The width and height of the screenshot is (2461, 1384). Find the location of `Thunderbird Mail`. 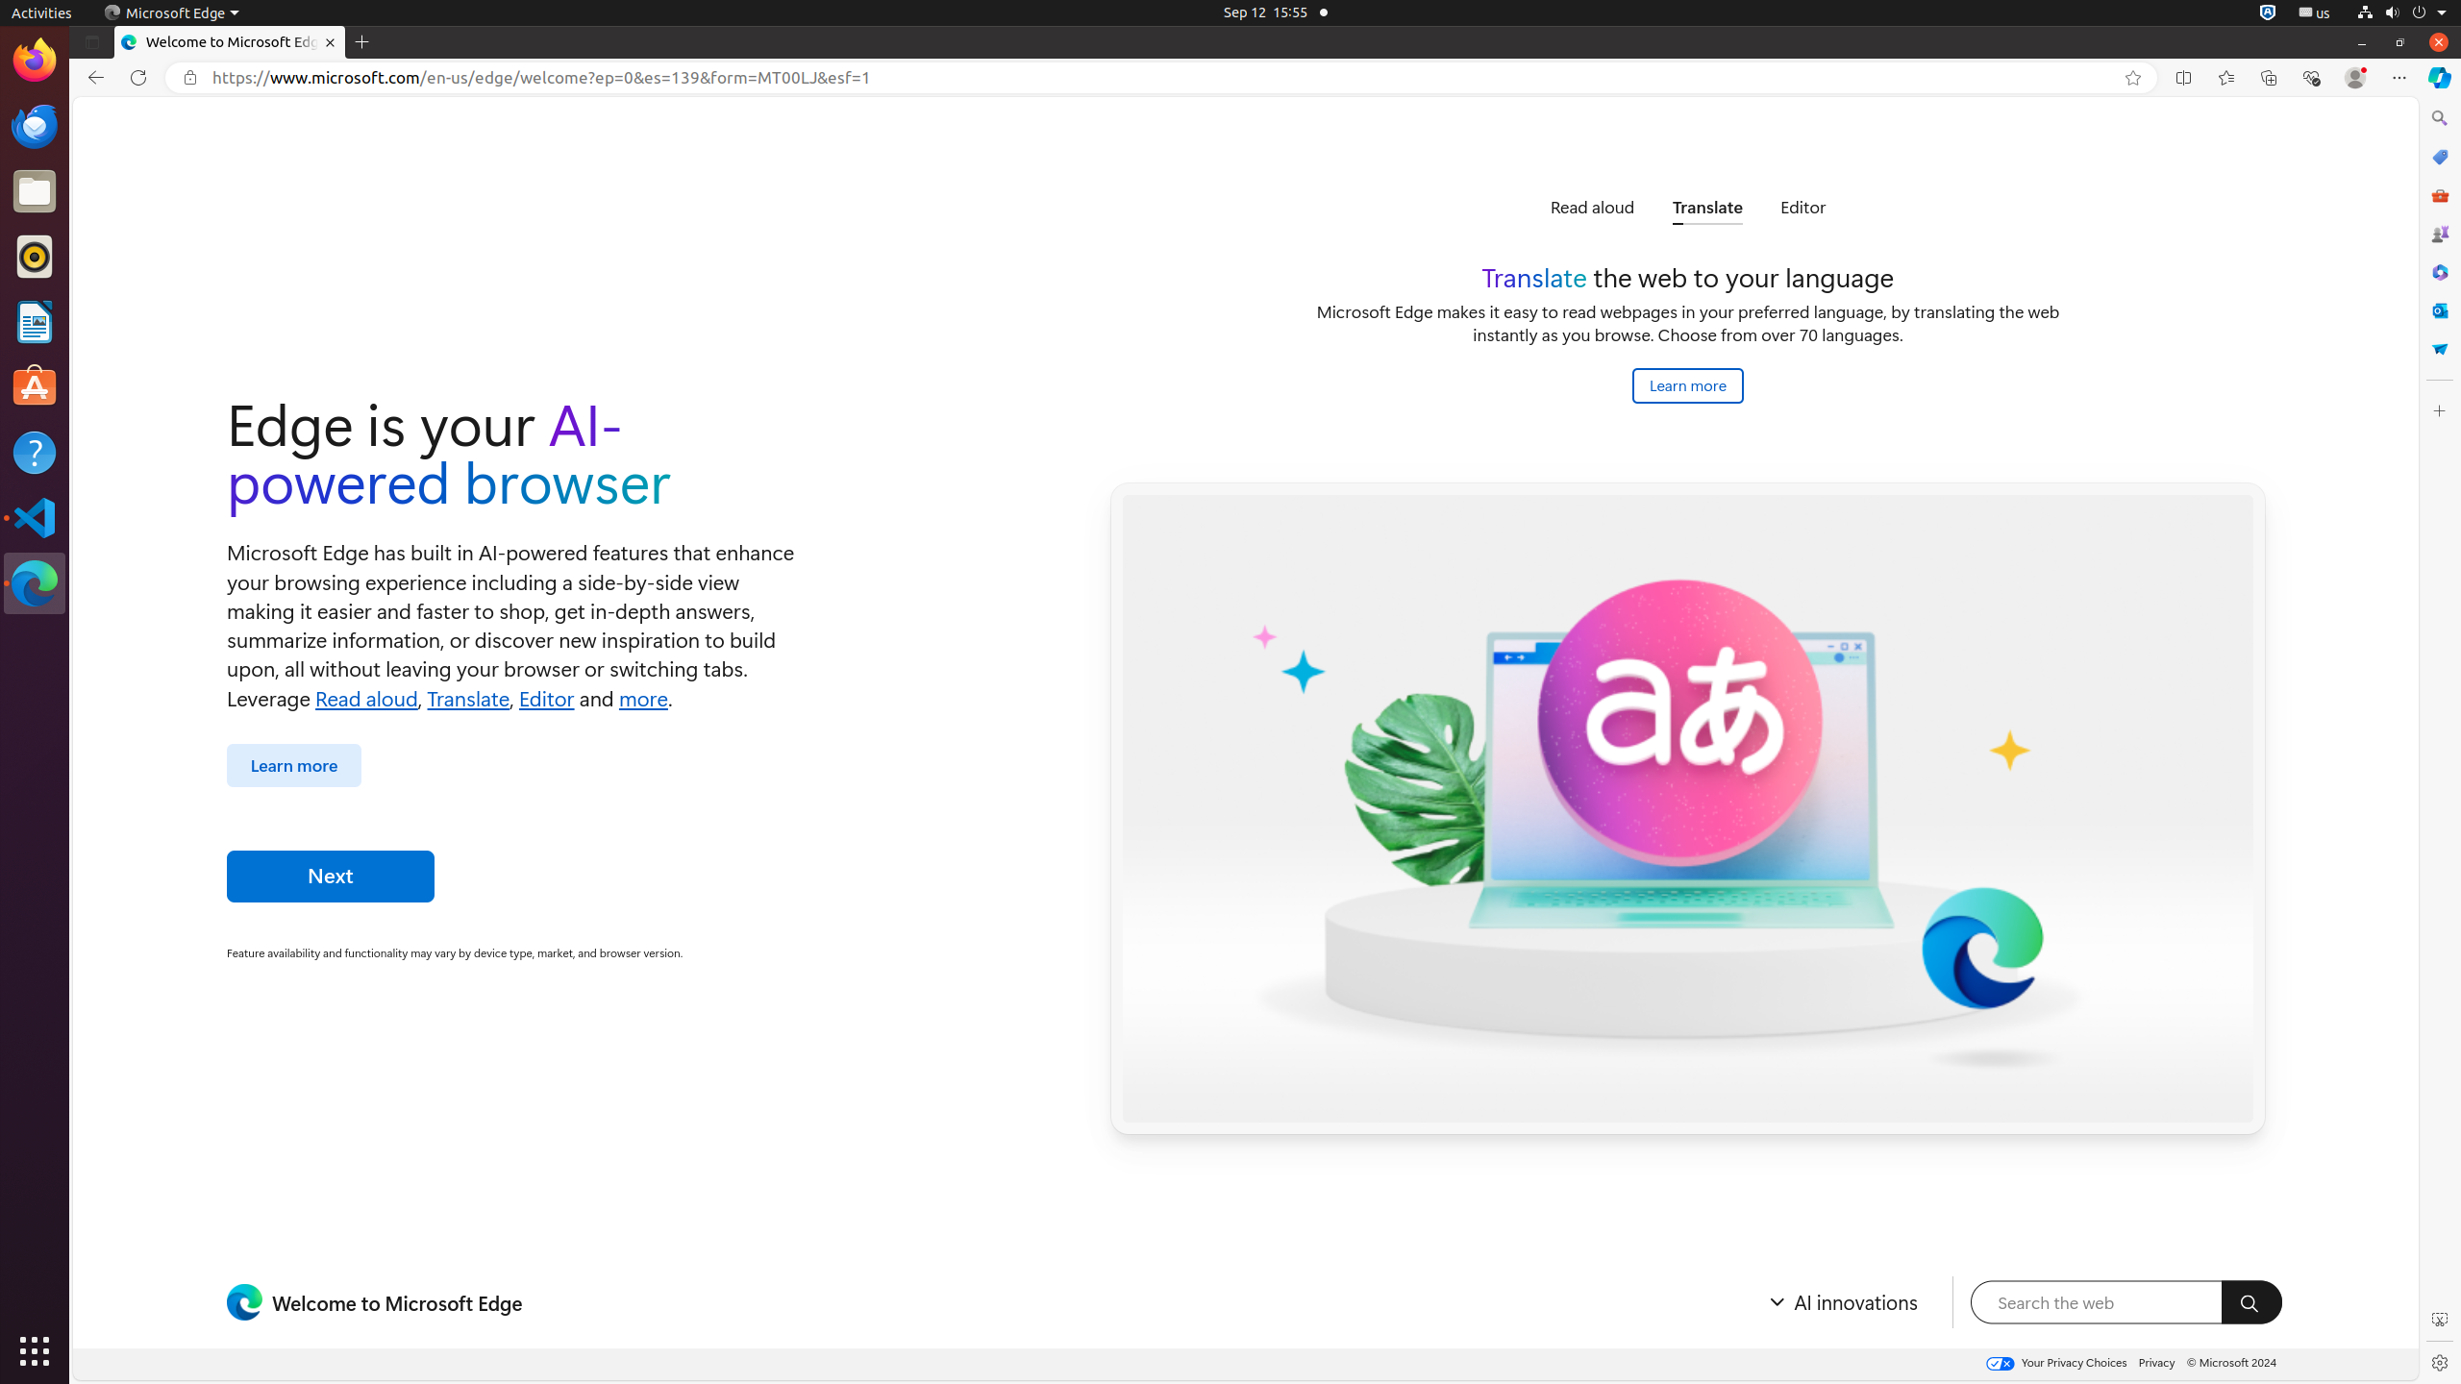

Thunderbird Mail is located at coordinates (35, 126).